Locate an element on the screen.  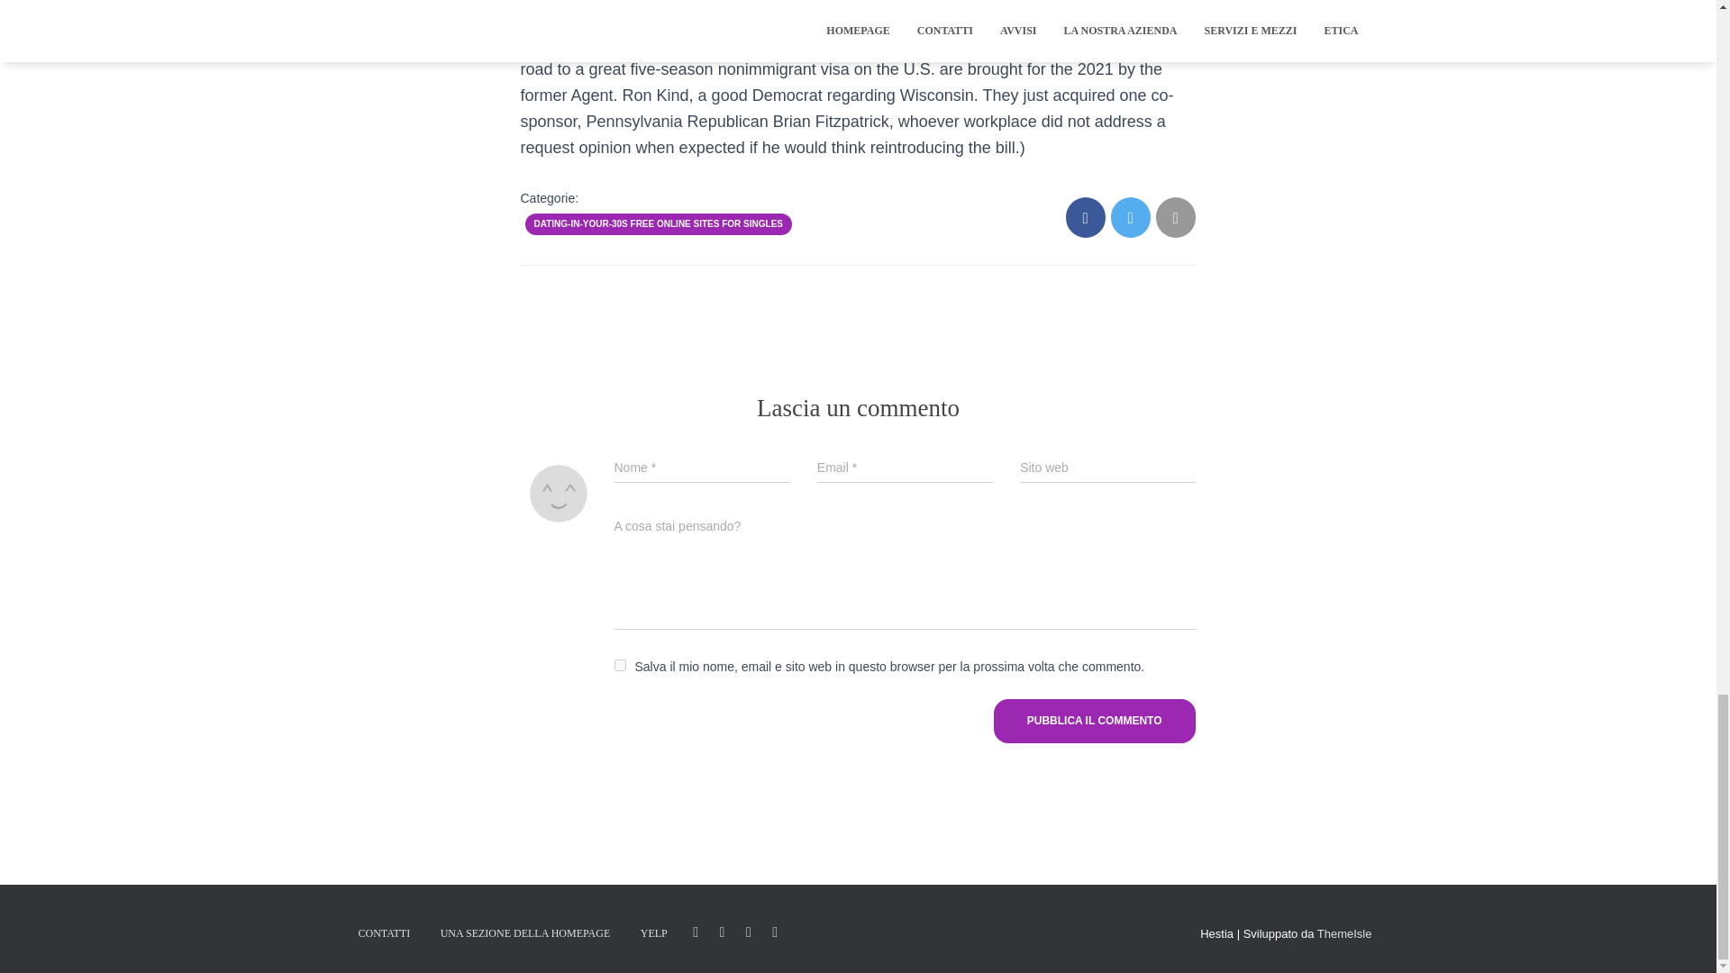
yes is located at coordinates (620, 665).